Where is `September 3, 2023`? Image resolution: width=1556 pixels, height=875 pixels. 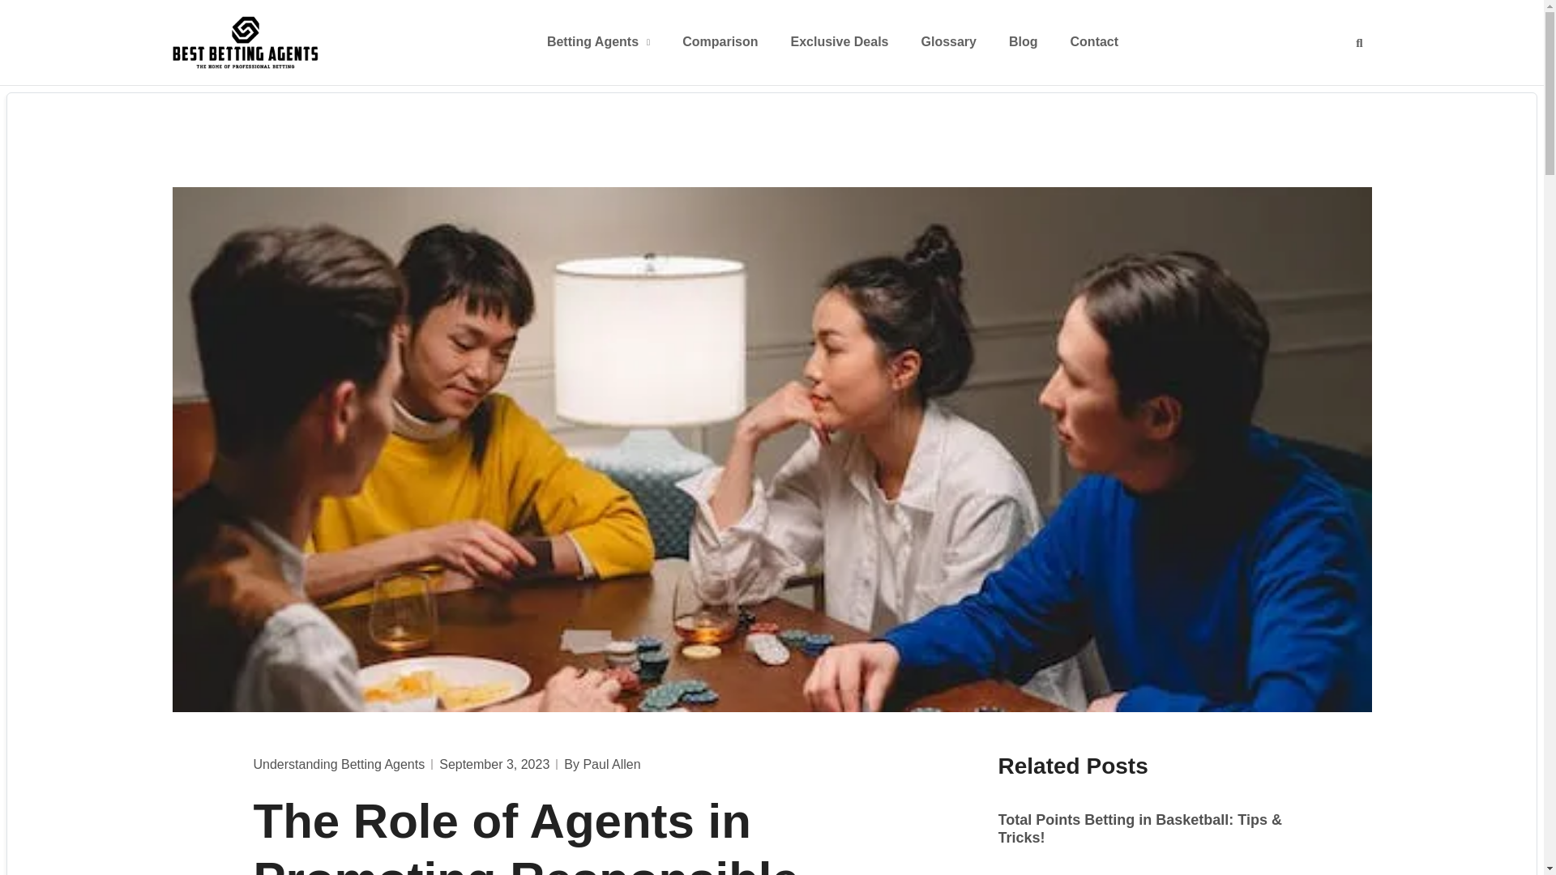 September 3, 2023 is located at coordinates (494, 765).